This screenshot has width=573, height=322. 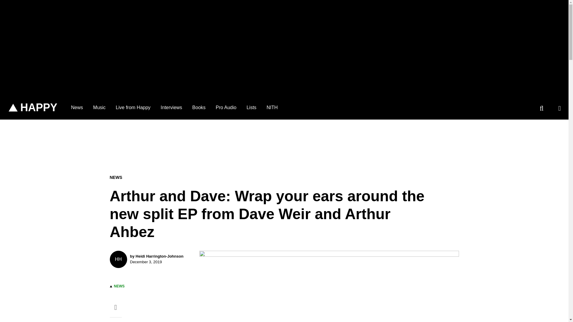 I want to click on Pro Audio, so click(x=150, y=259).